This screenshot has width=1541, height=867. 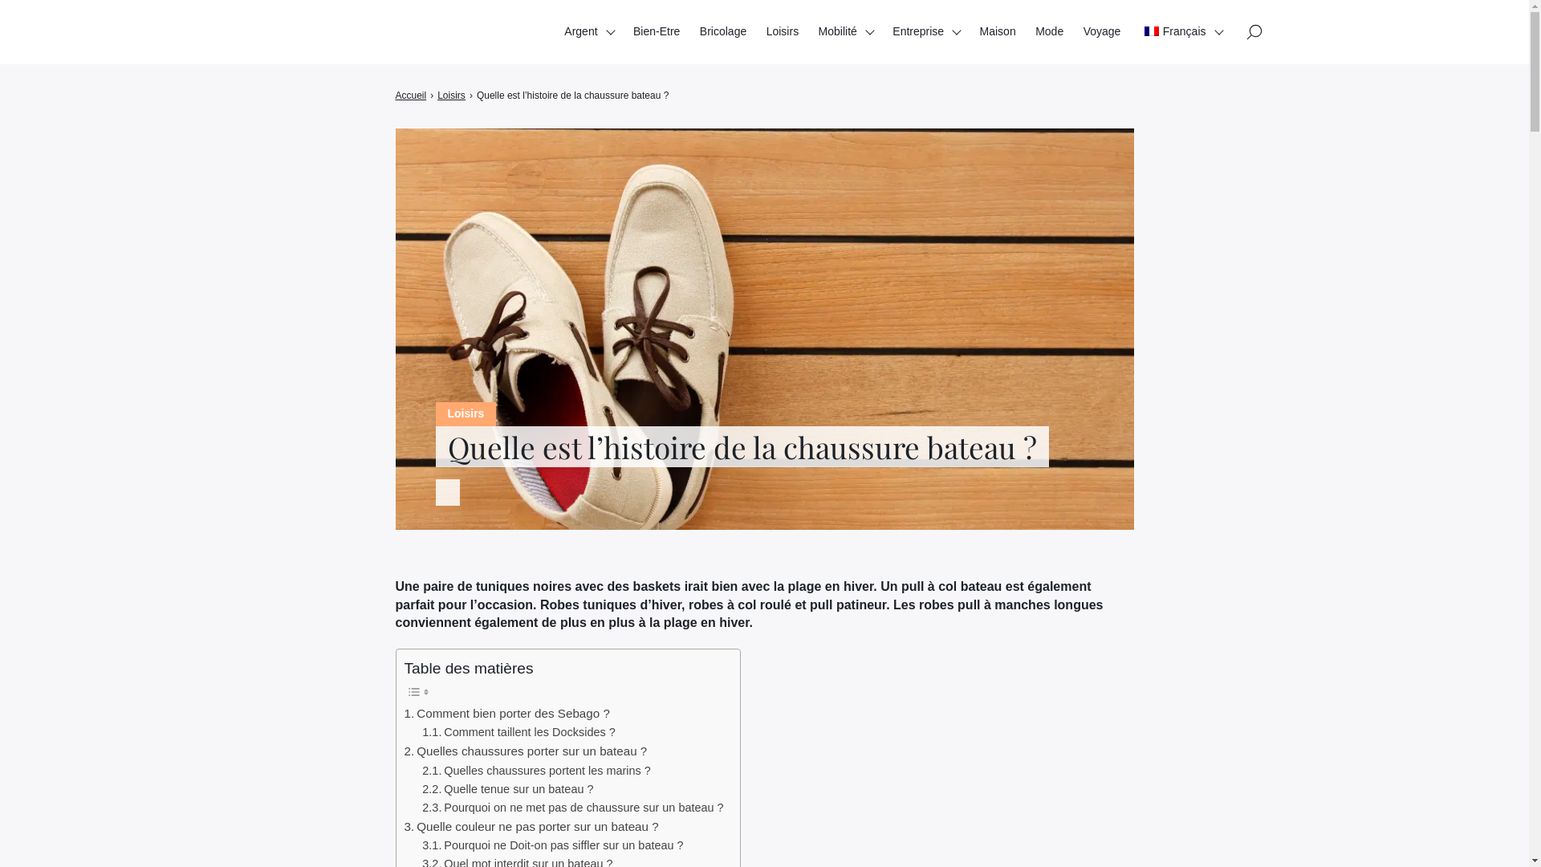 I want to click on Mode, so click(x=1050, y=32).